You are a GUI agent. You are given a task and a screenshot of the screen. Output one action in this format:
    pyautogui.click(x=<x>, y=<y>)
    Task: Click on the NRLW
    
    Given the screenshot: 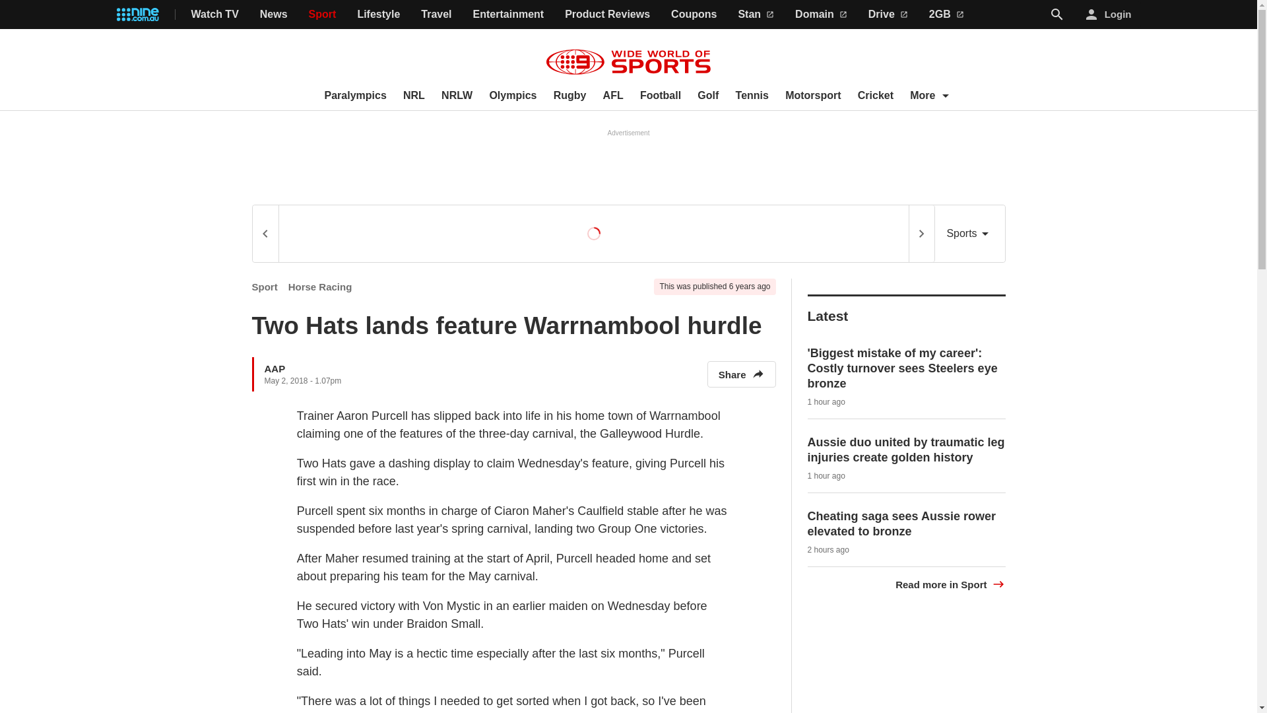 What is the action you would take?
    pyautogui.click(x=457, y=96)
    